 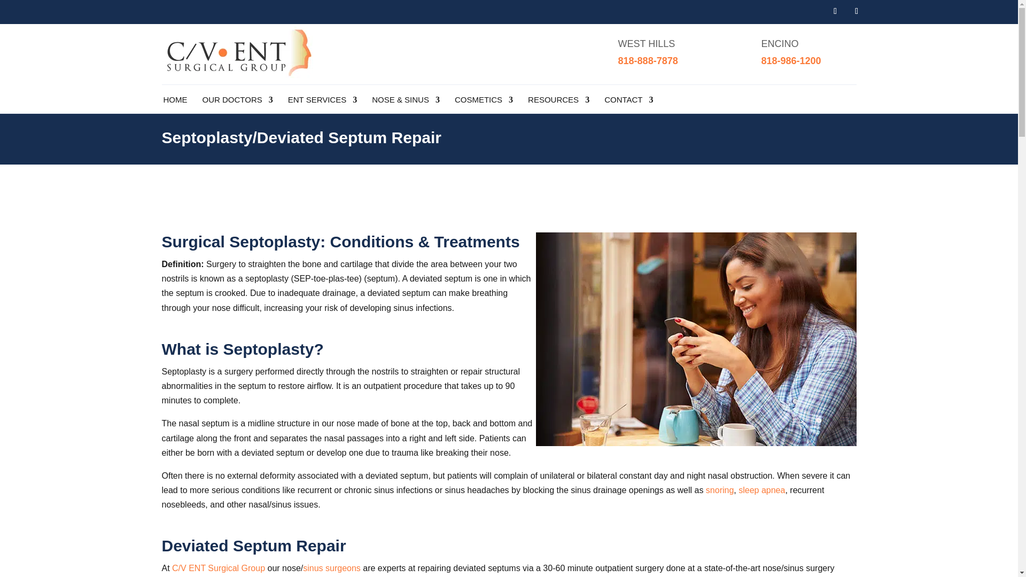 I want to click on ENT SERVICES, so click(x=323, y=102).